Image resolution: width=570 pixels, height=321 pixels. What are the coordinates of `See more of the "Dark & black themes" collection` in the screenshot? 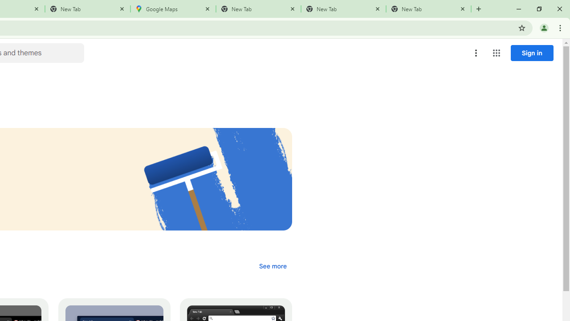 It's located at (273, 266).